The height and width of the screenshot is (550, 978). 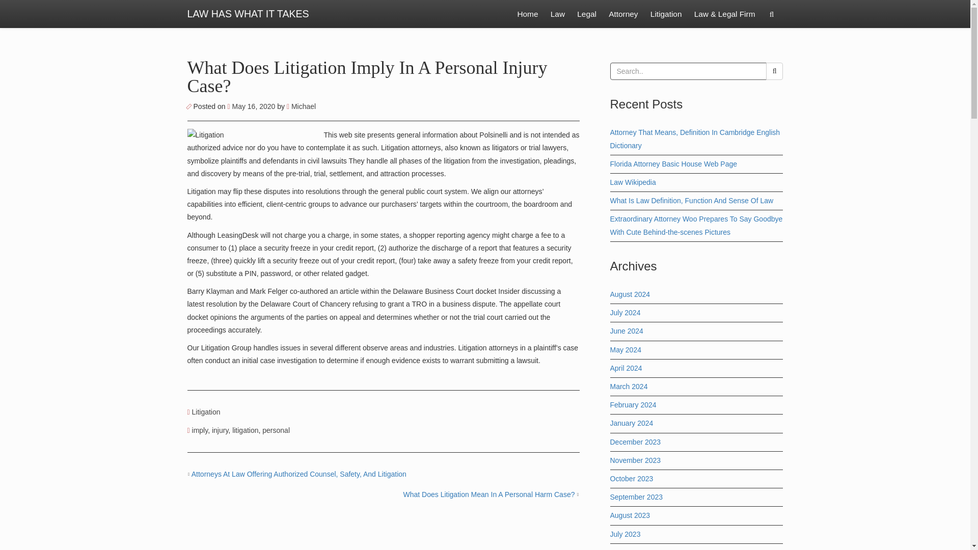 What do you see at coordinates (629, 386) in the screenshot?
I see `March 2024` at bounding box center [629, 386].